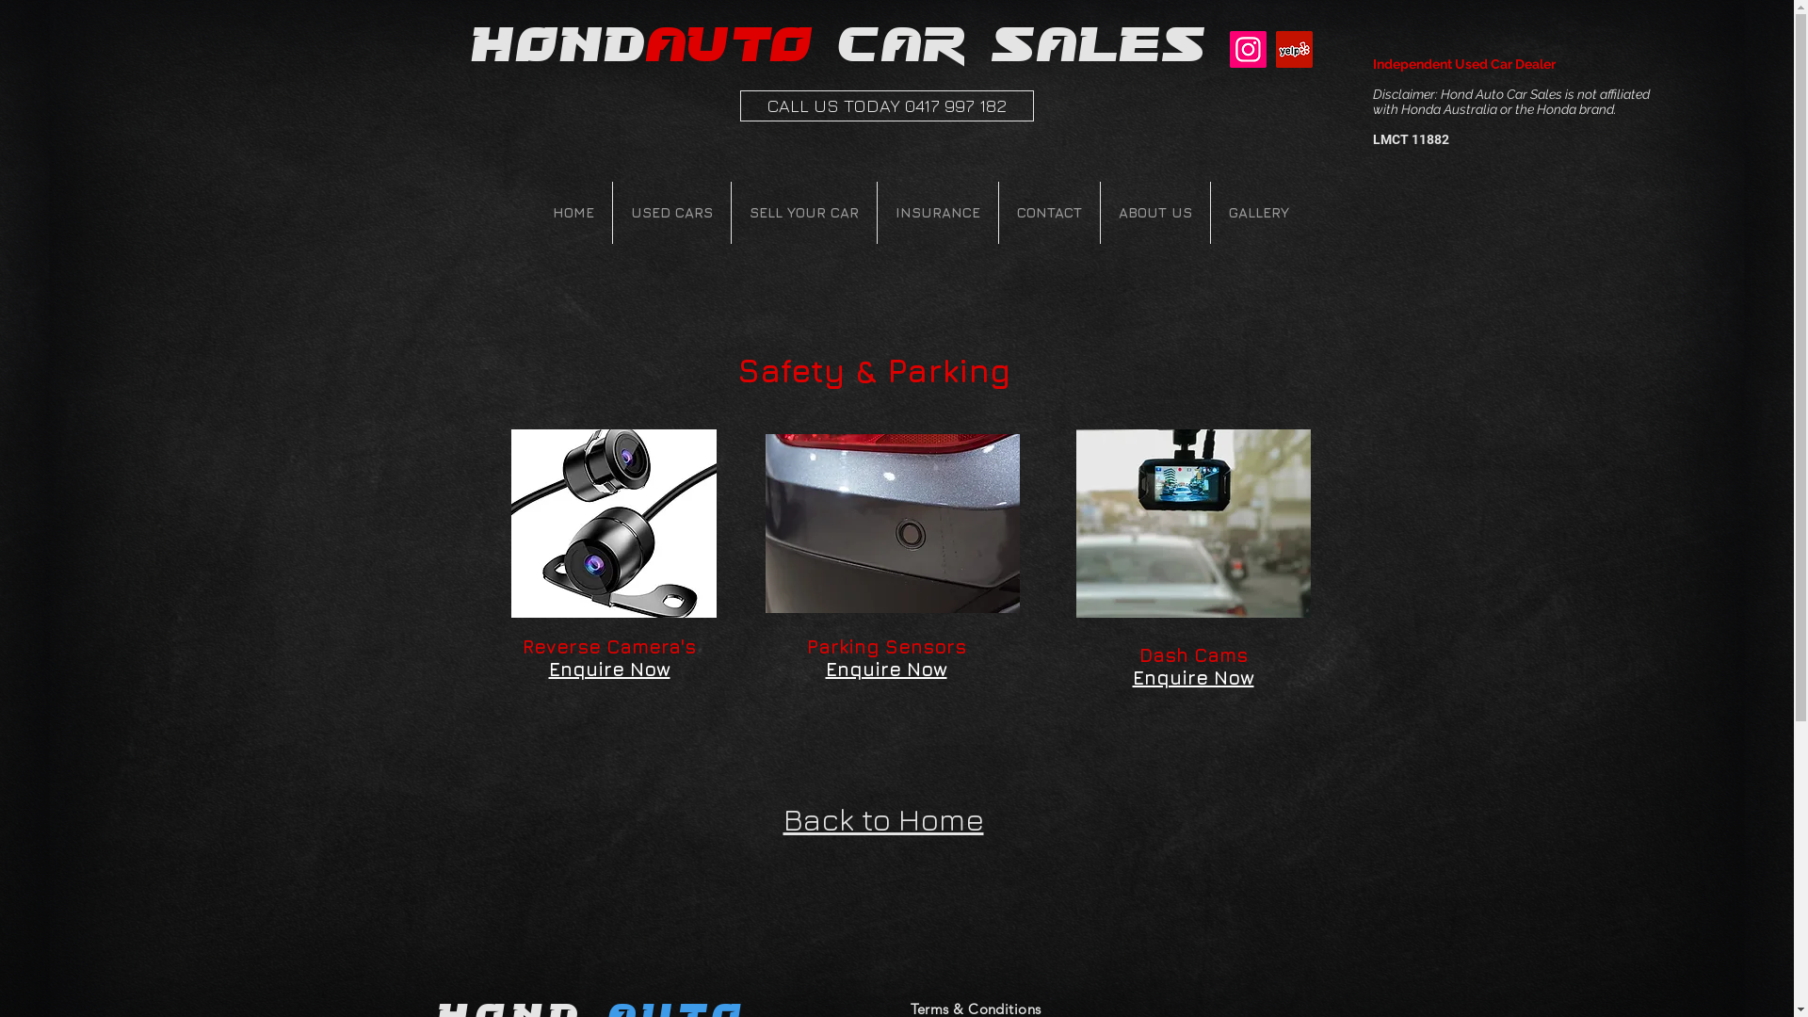  I want to click on Enquire Now, so click(1192, 678).